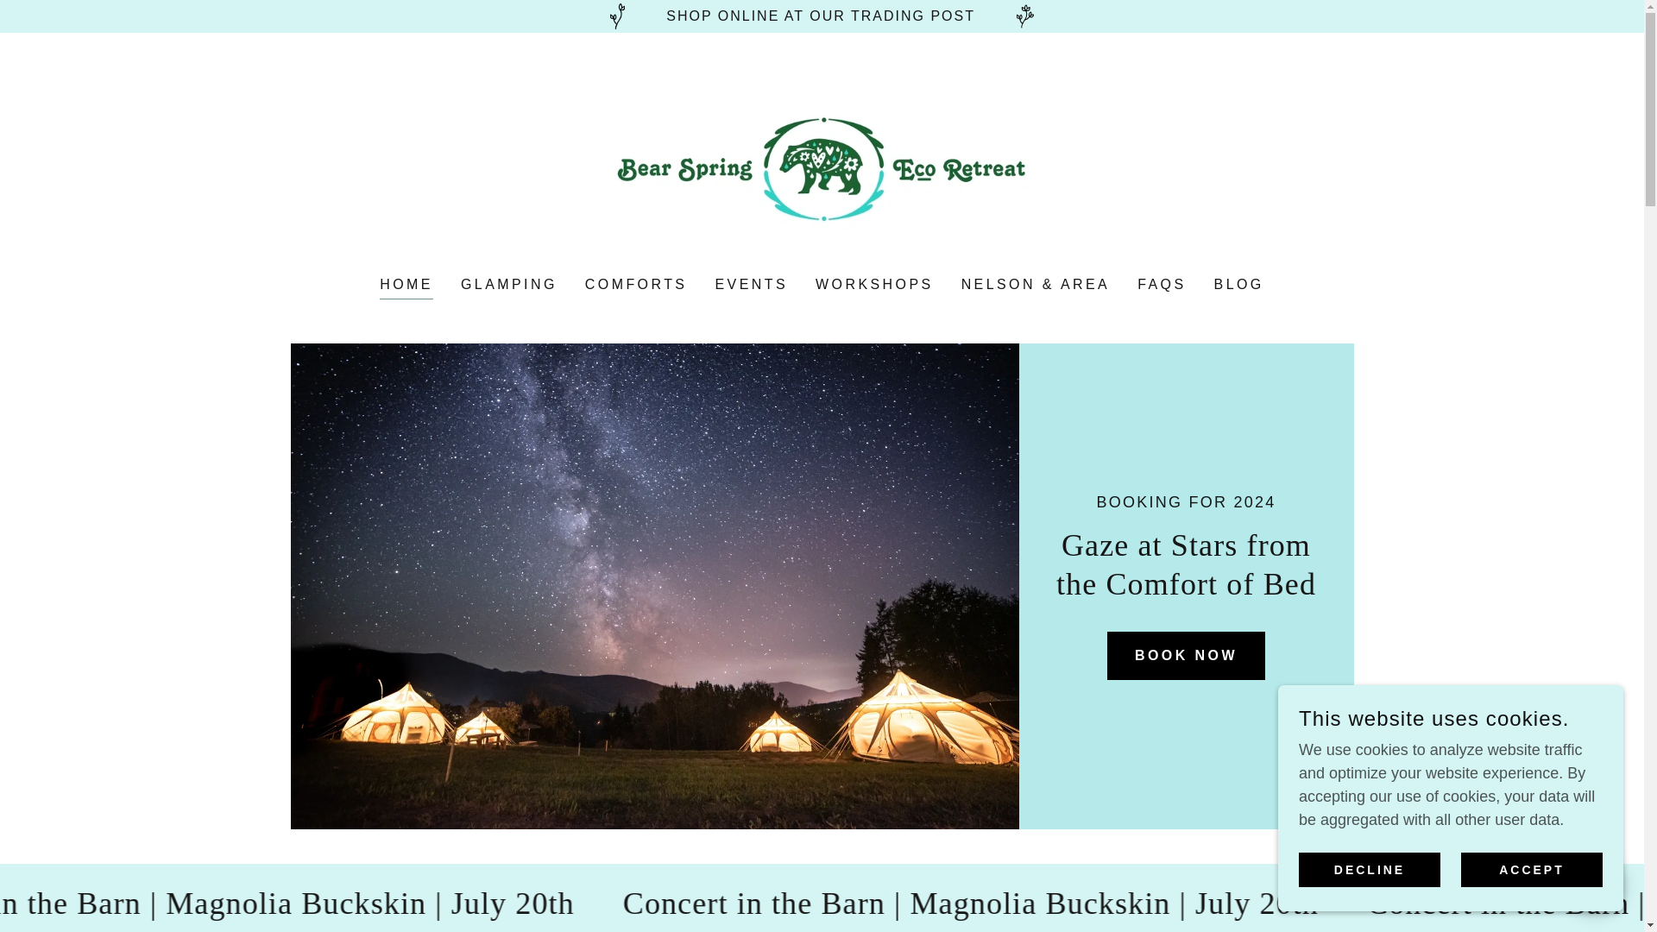 The image size is (1657, 932). What do you see at coordinates (874, 285) in the screenshot?
I see `WORKSHOPS` at bounding box center [874, 285].